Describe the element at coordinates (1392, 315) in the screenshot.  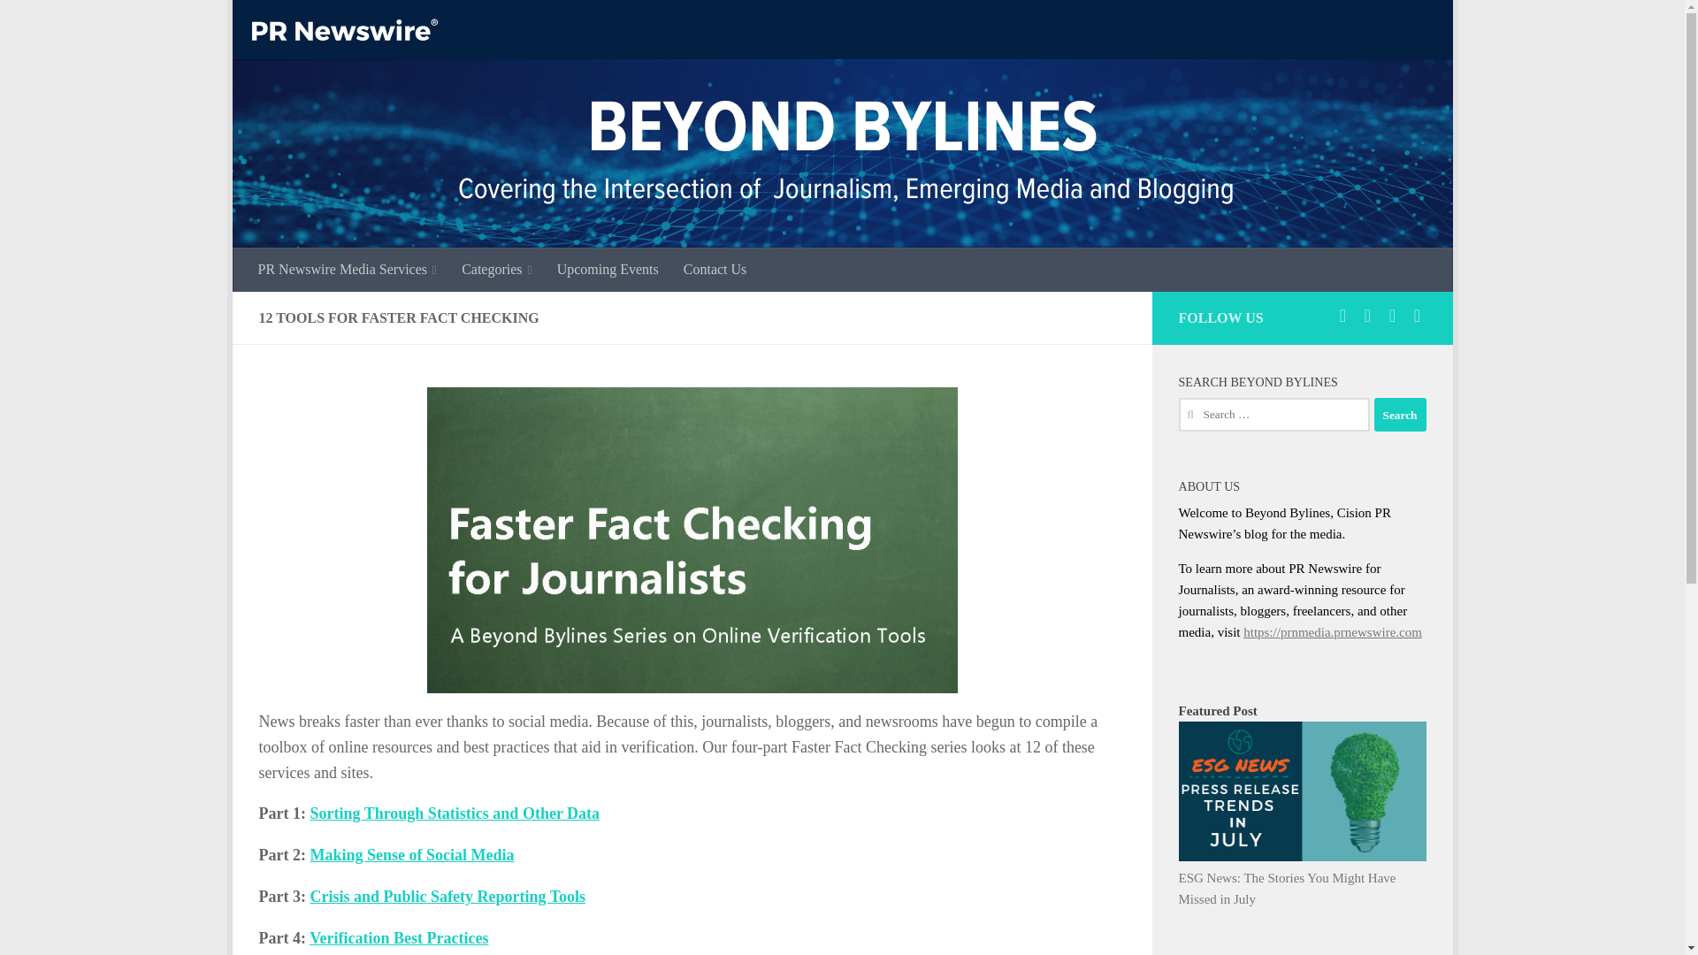
I see `Follow us on Linkedin` at that location.